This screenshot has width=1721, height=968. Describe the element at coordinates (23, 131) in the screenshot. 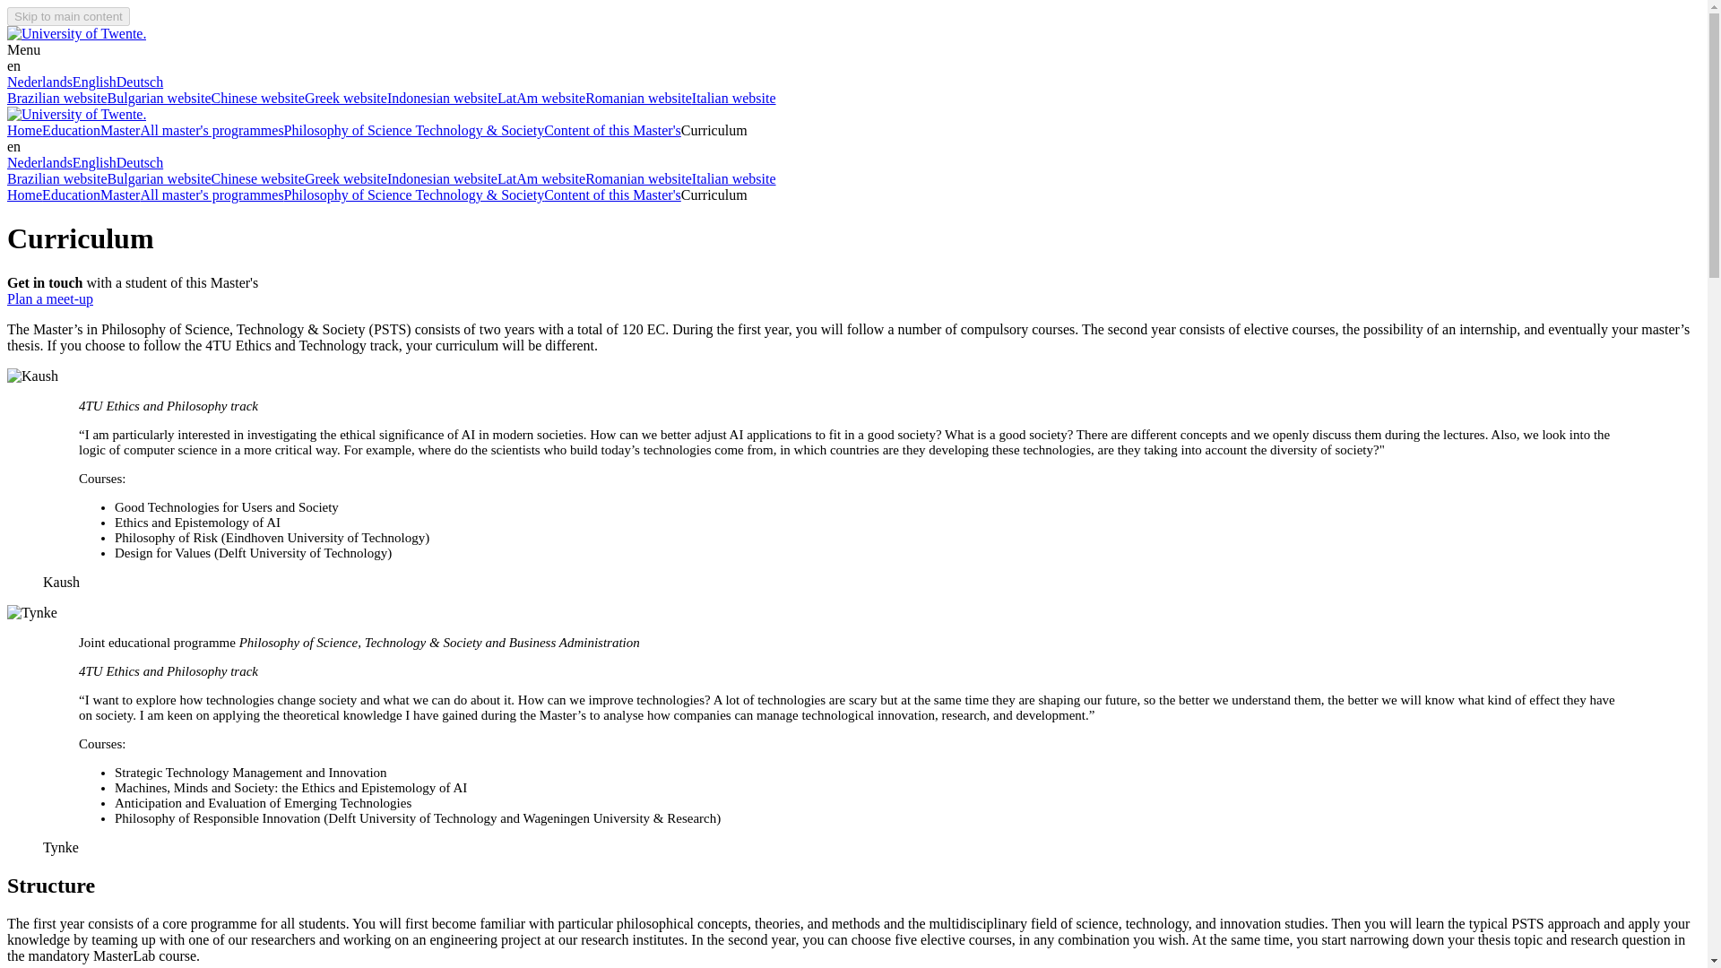

I see `Home` at that location.